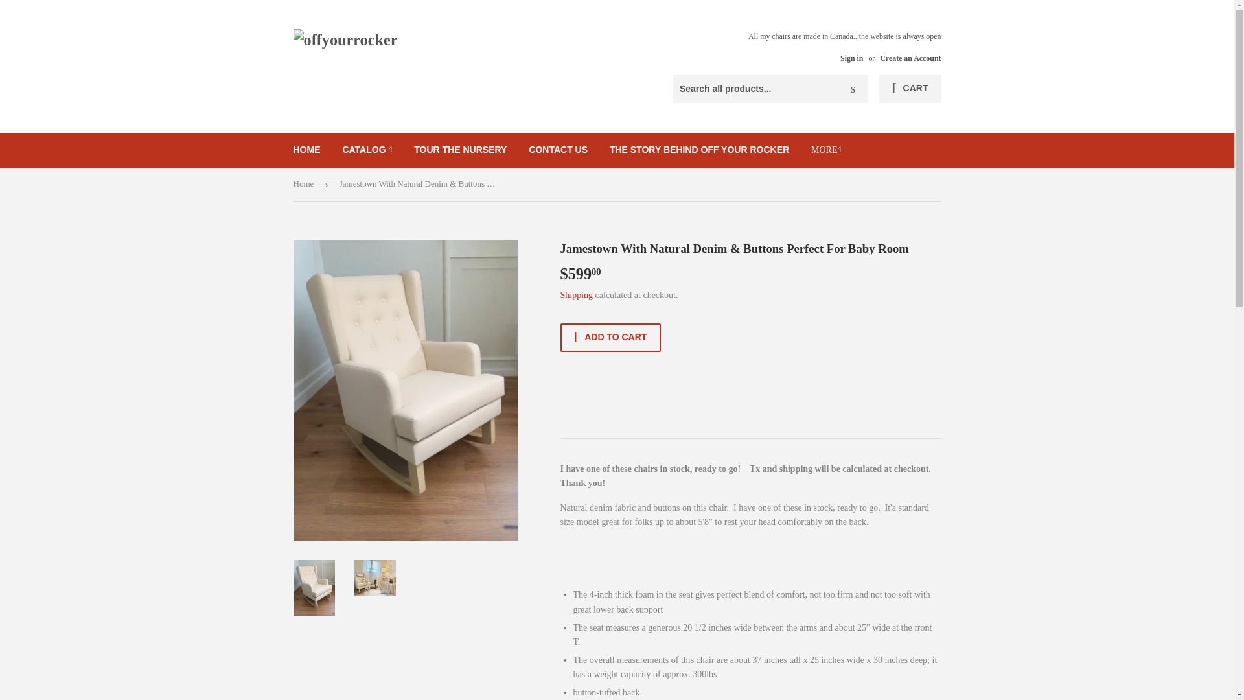  I want to click on Create an Account, so click(910, 58).